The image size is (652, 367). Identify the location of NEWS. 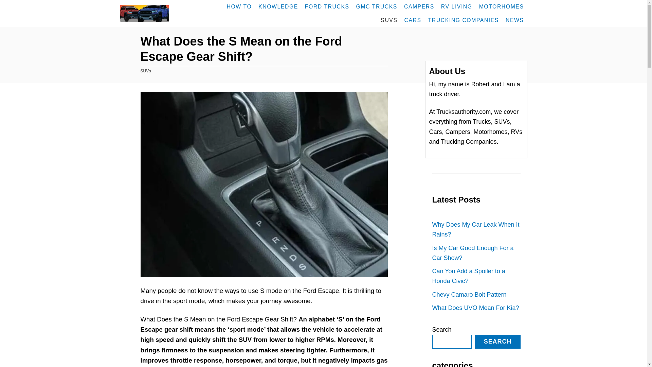
(515, 20).